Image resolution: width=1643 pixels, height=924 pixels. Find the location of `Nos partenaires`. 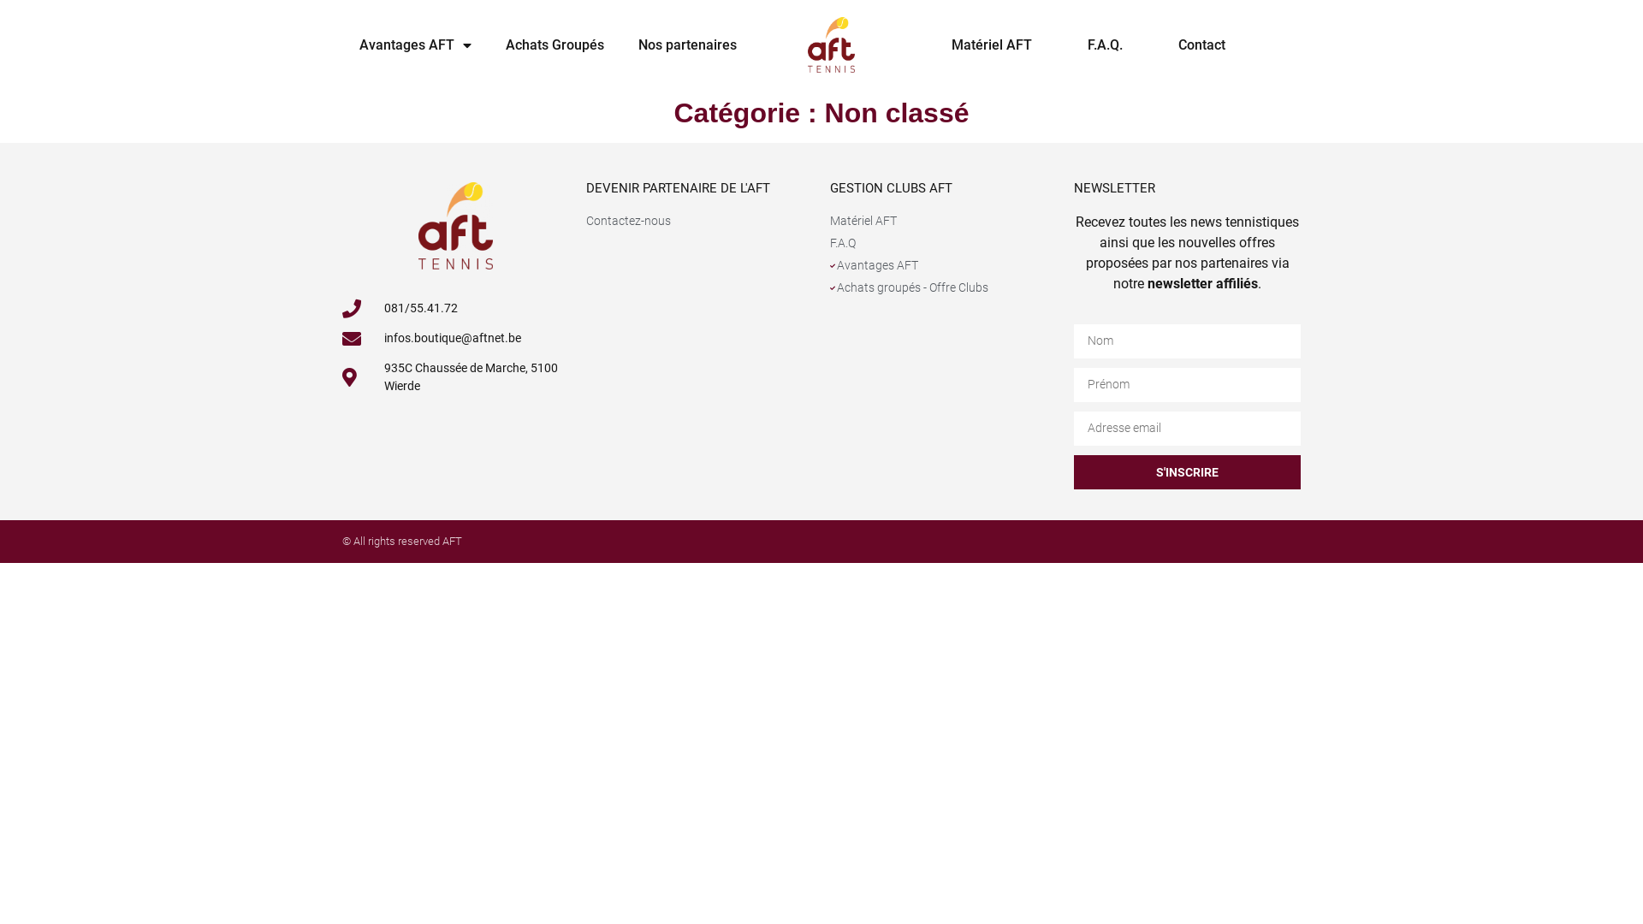

Nos partenaires is located at coordinates (688, 45).